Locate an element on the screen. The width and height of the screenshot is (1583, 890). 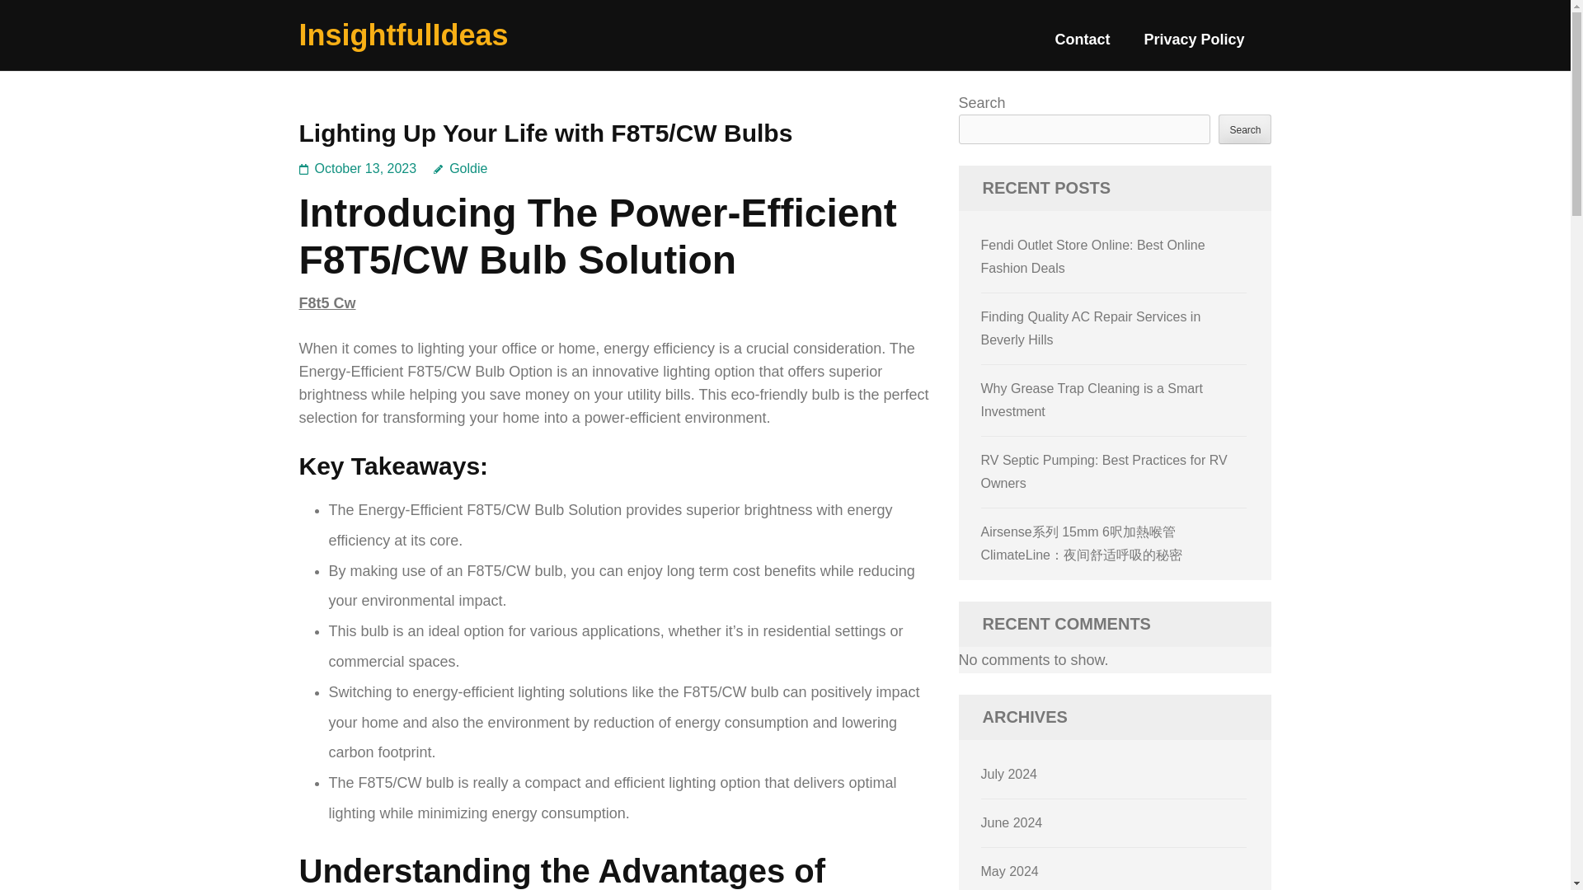
October 13, 2023 is located at coordinates (366, 168).